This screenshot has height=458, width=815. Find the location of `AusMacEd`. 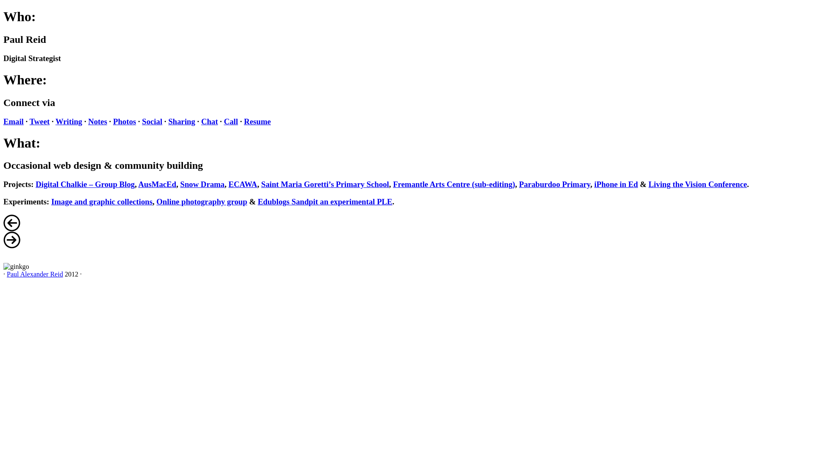

AusMacEd is located at coordinates (157, 184).